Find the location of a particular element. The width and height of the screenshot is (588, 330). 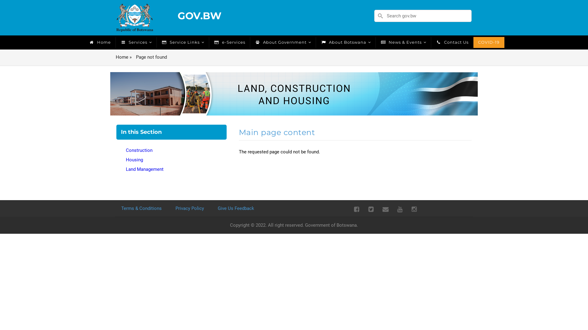

Home is located at coordinates (135, 17).